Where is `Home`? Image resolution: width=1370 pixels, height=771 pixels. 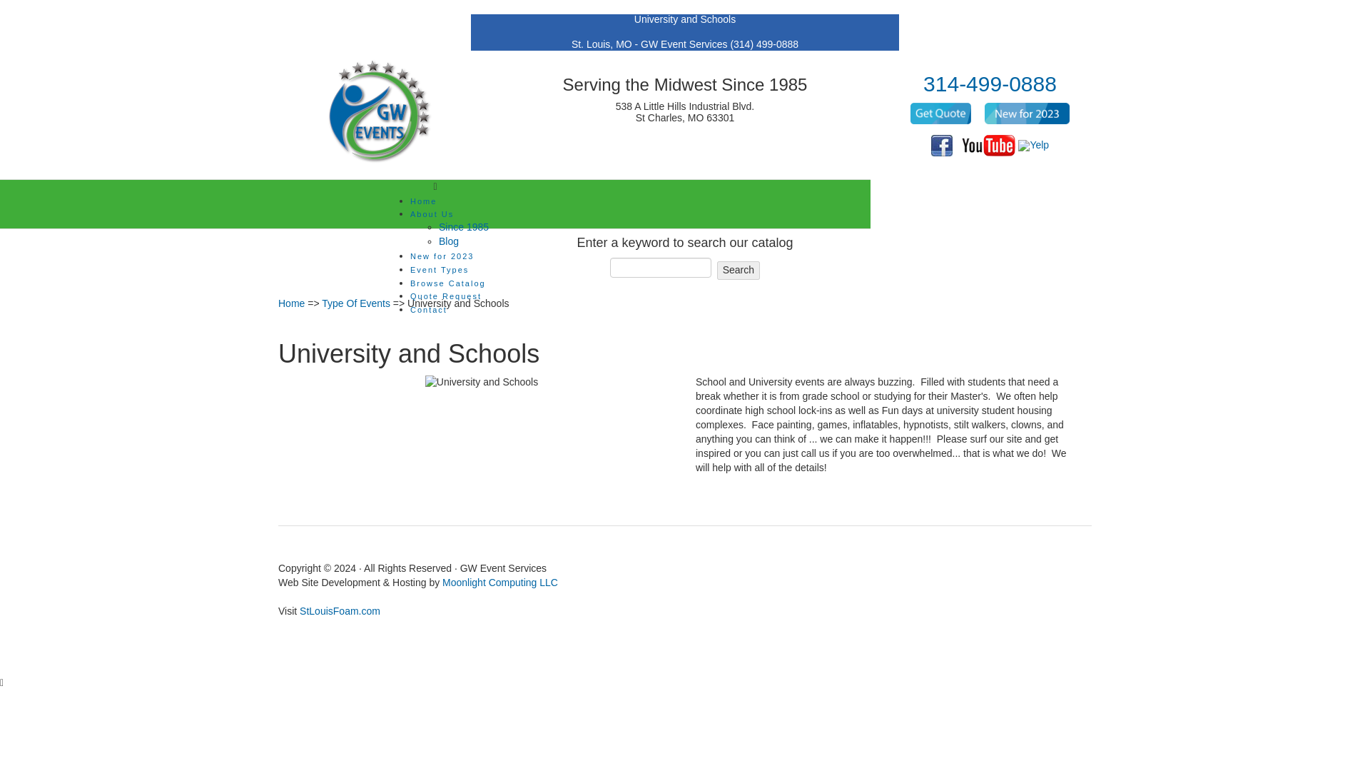
Home is located at coordinates (291, 303).